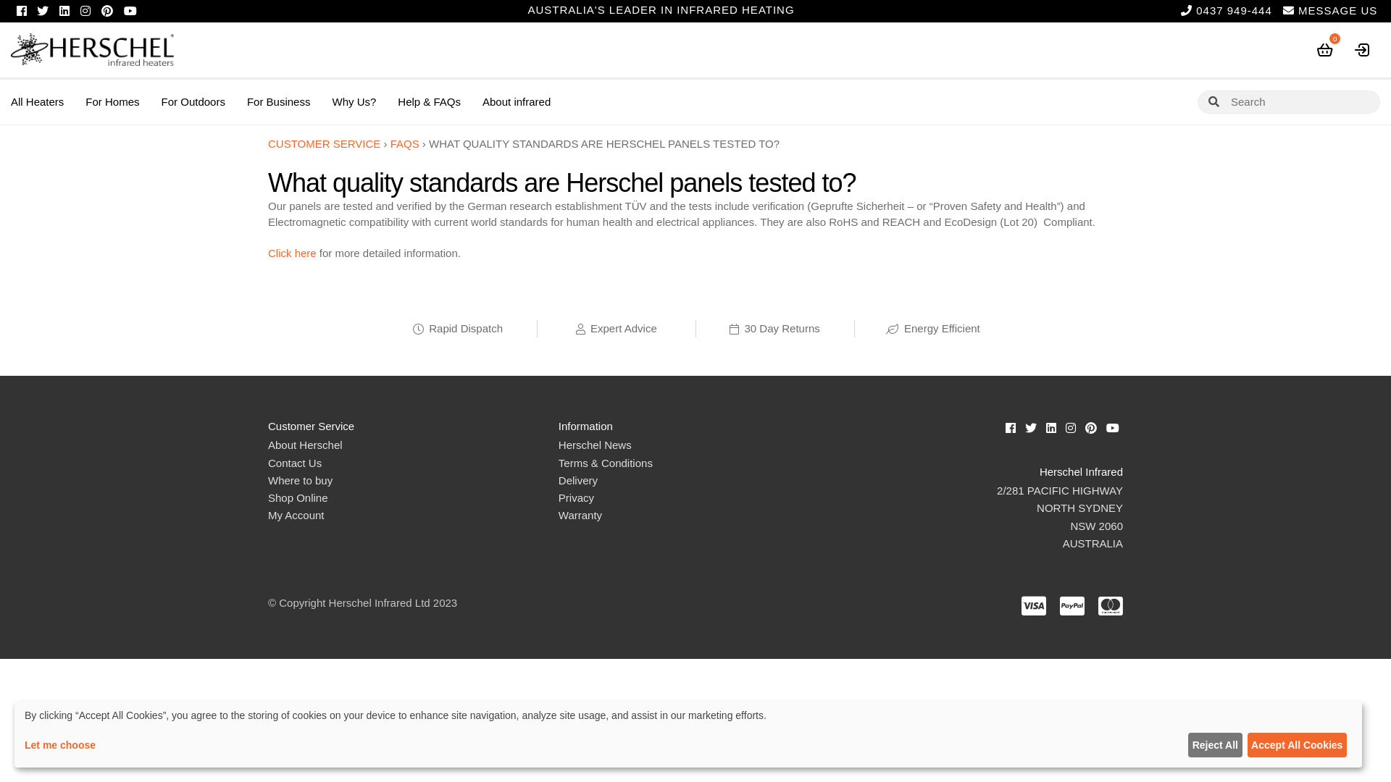 This screenshot has height=782, width=1391. What do you see at coordinates (517, 103) in the screenshot?
I see `About infrared` at bounding box center [517, 103].